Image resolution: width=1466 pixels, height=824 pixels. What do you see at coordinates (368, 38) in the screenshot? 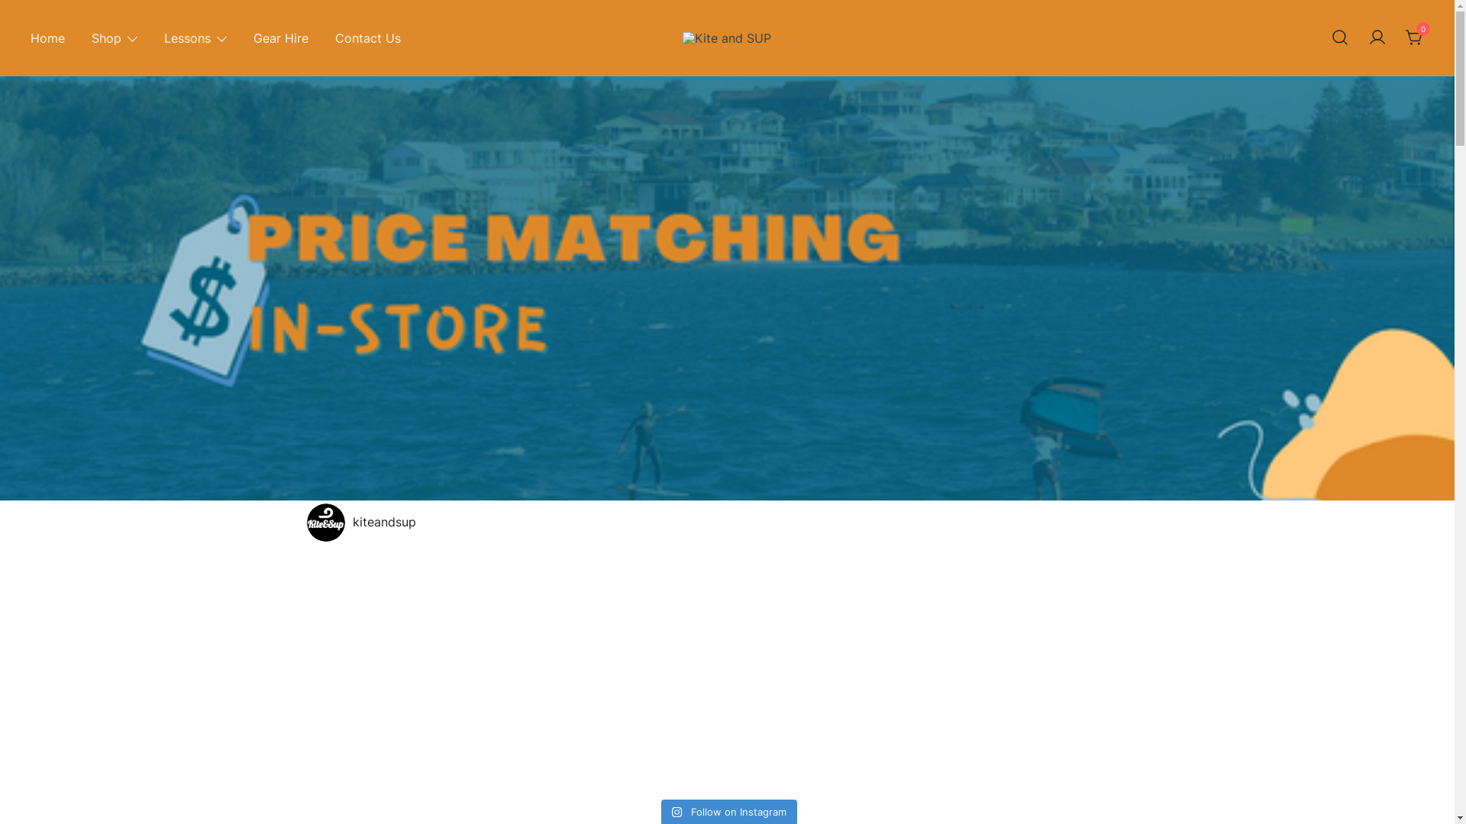
I see `Contact Us` at bounding box center [368, 38].